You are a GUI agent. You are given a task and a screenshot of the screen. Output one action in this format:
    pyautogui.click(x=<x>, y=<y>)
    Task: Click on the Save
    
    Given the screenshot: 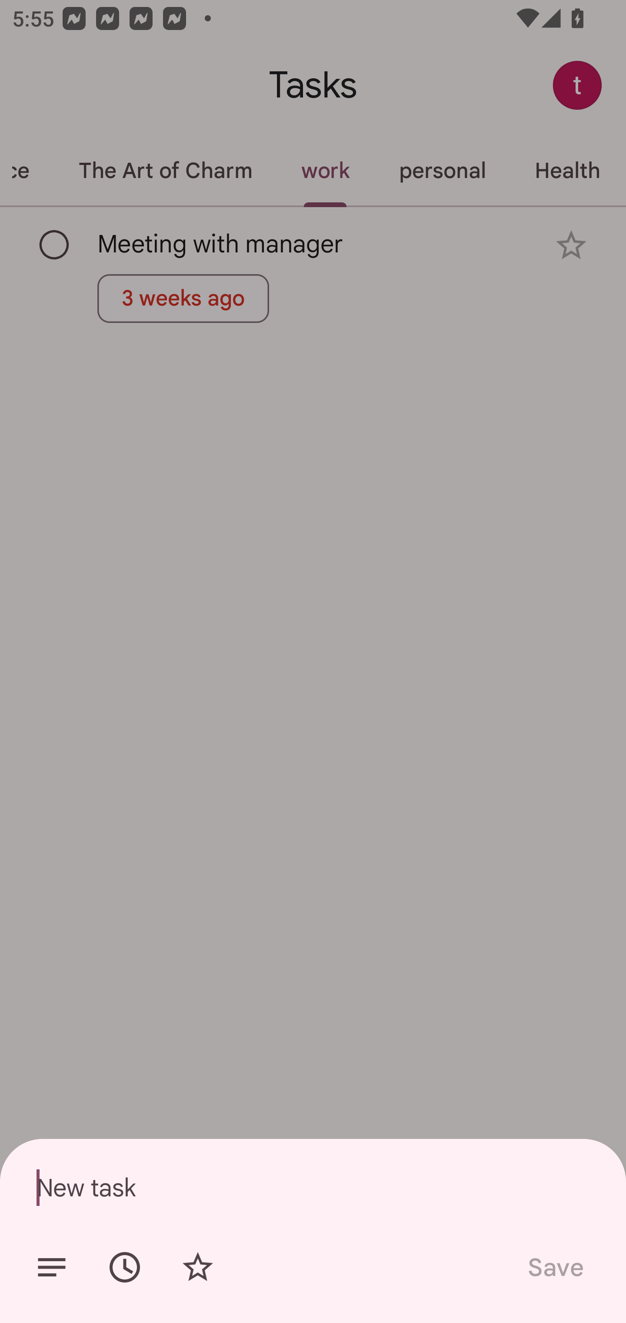 What is the action you would take?
    pyautogui.click(x=555, y=1267)
    